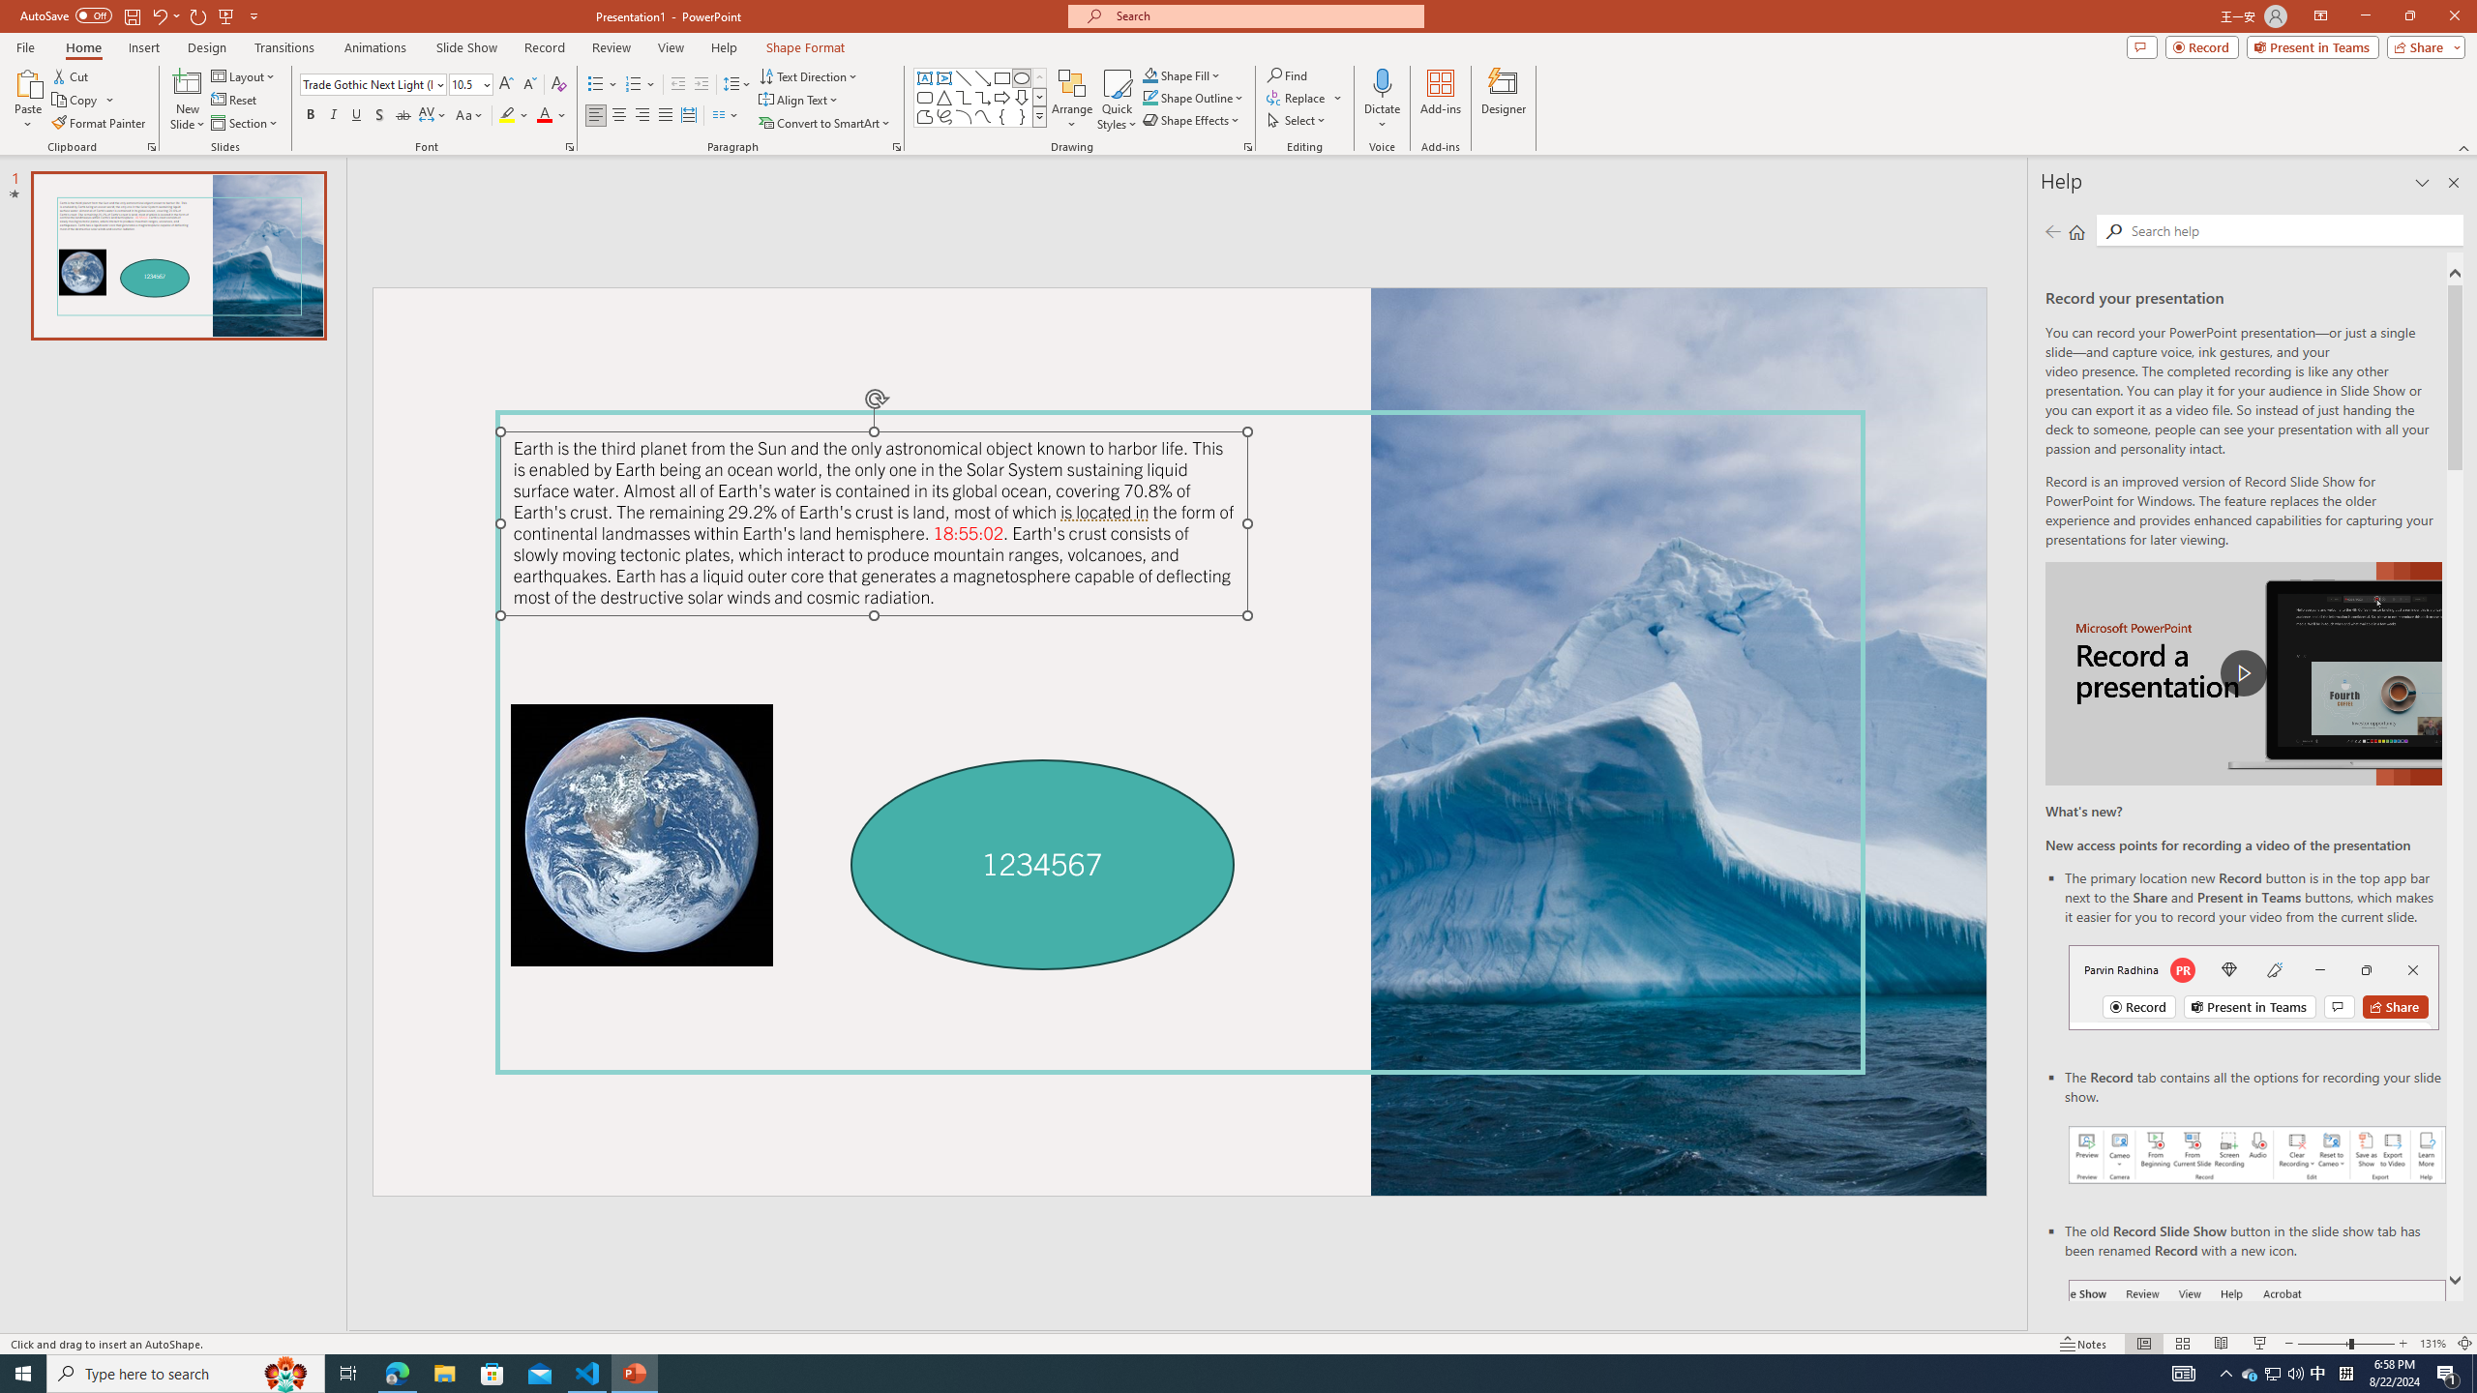  Describe the element at coordinates (671, 47) in the screenshot. I see `View` at that location.